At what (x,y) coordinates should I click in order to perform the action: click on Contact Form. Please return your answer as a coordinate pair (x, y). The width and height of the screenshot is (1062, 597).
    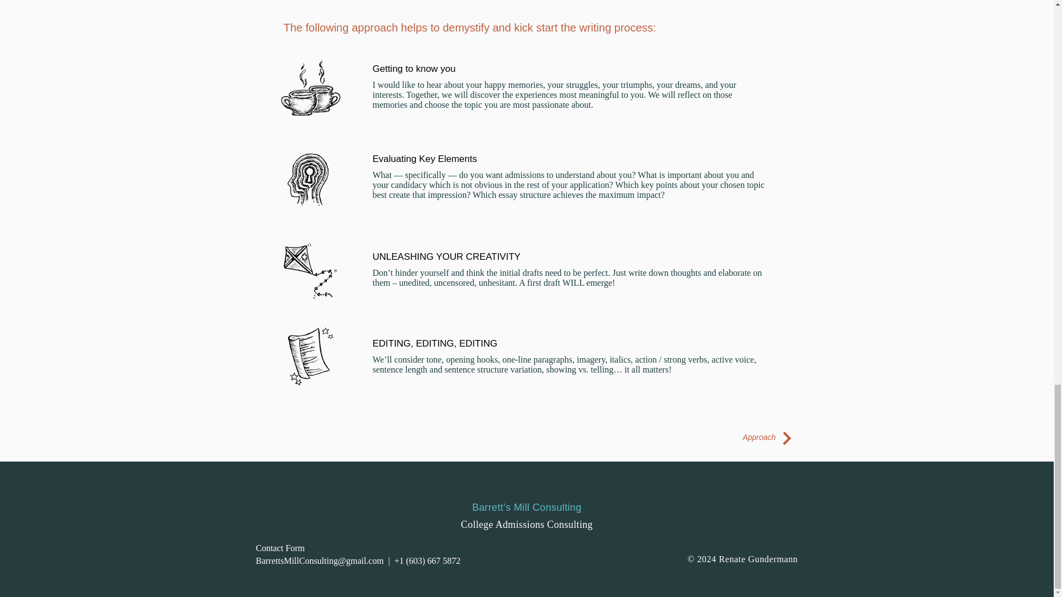
    Looking at the image, I should click on (280, 548).